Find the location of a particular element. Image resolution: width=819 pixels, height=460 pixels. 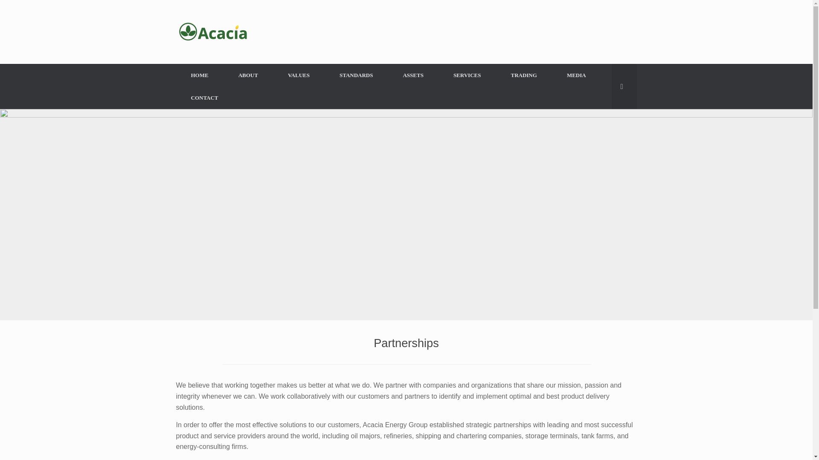

MEDIA is located at coordinates (577, 75).